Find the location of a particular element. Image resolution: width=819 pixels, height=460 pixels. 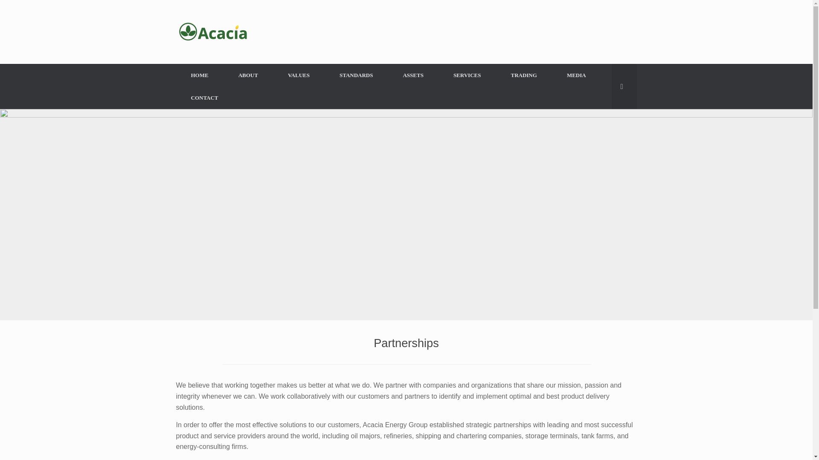

MEDIA is located at coordinates (577, 75).